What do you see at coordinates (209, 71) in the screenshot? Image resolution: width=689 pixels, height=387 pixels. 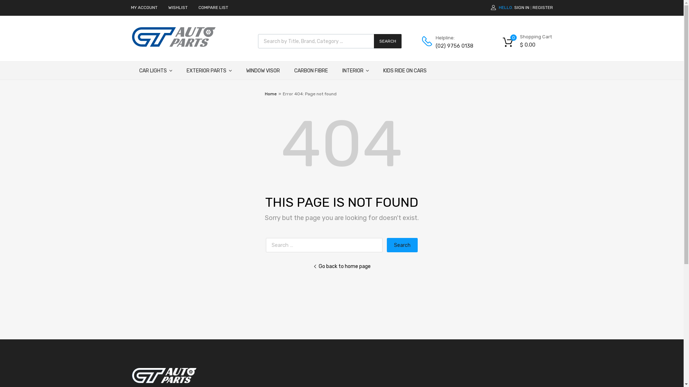 I see `EXTERIOR PARTS` at bounding box center [209, 71].